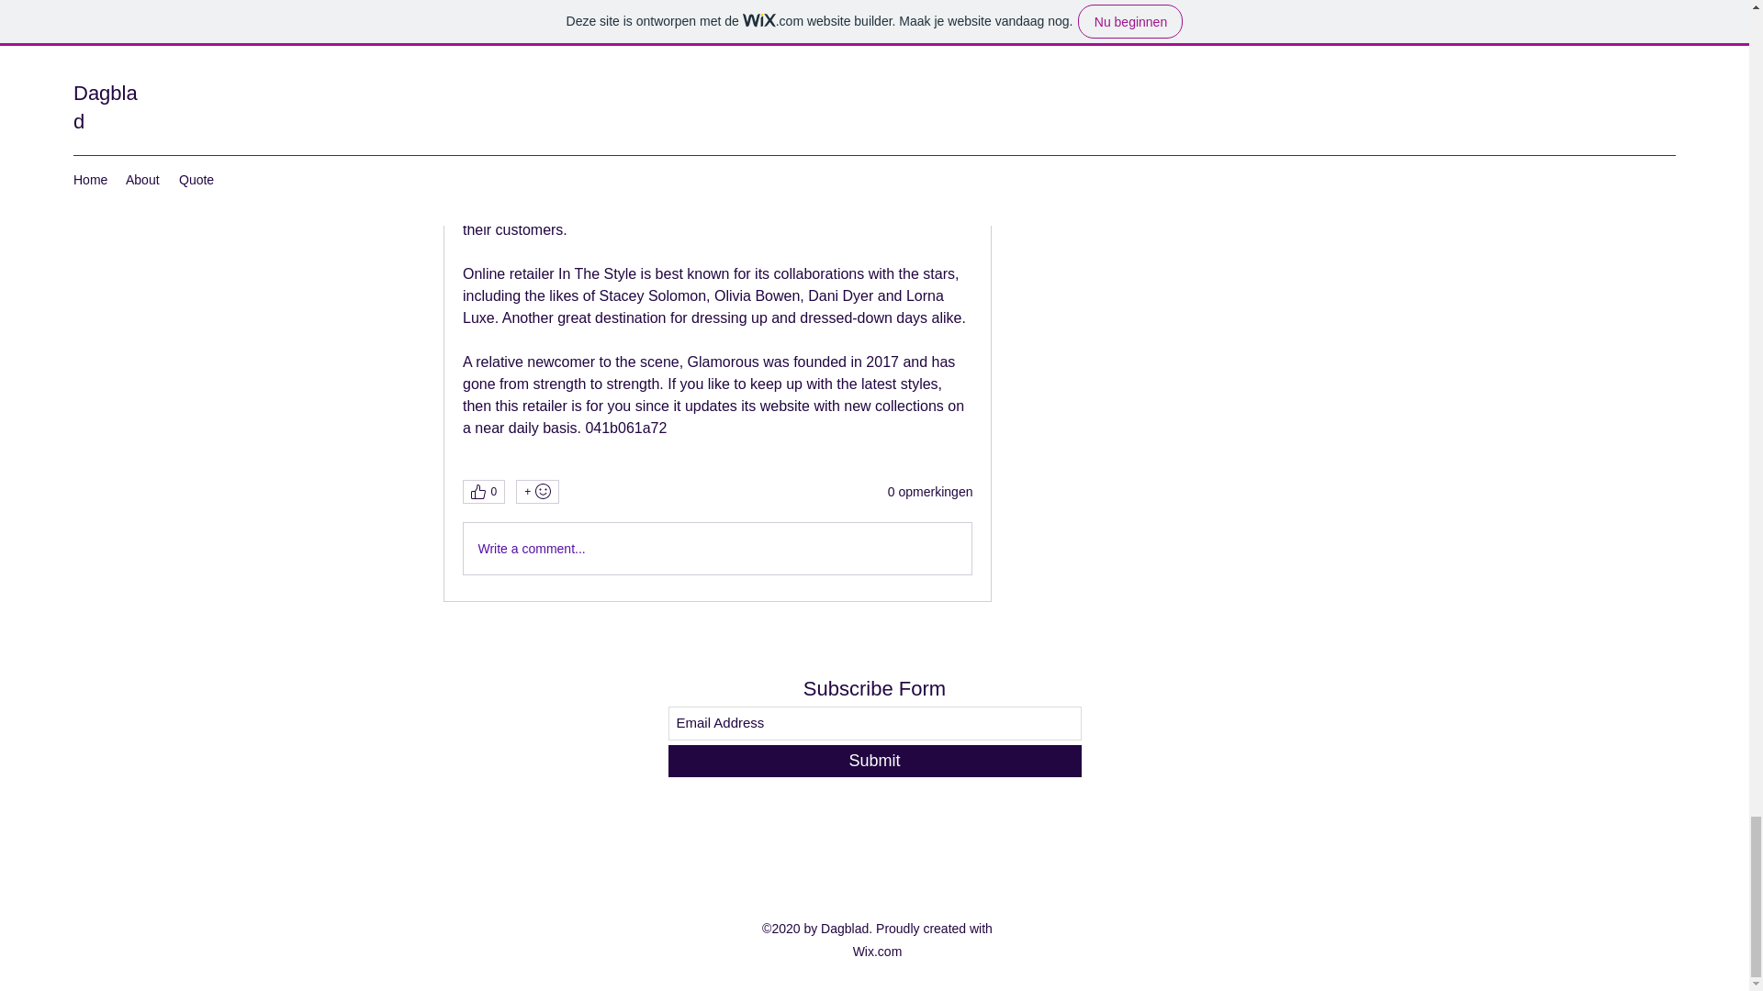  What do you see at coordinates (874, 761) in the screenshot?
I see `Submit` at bounding box center [874, 761].